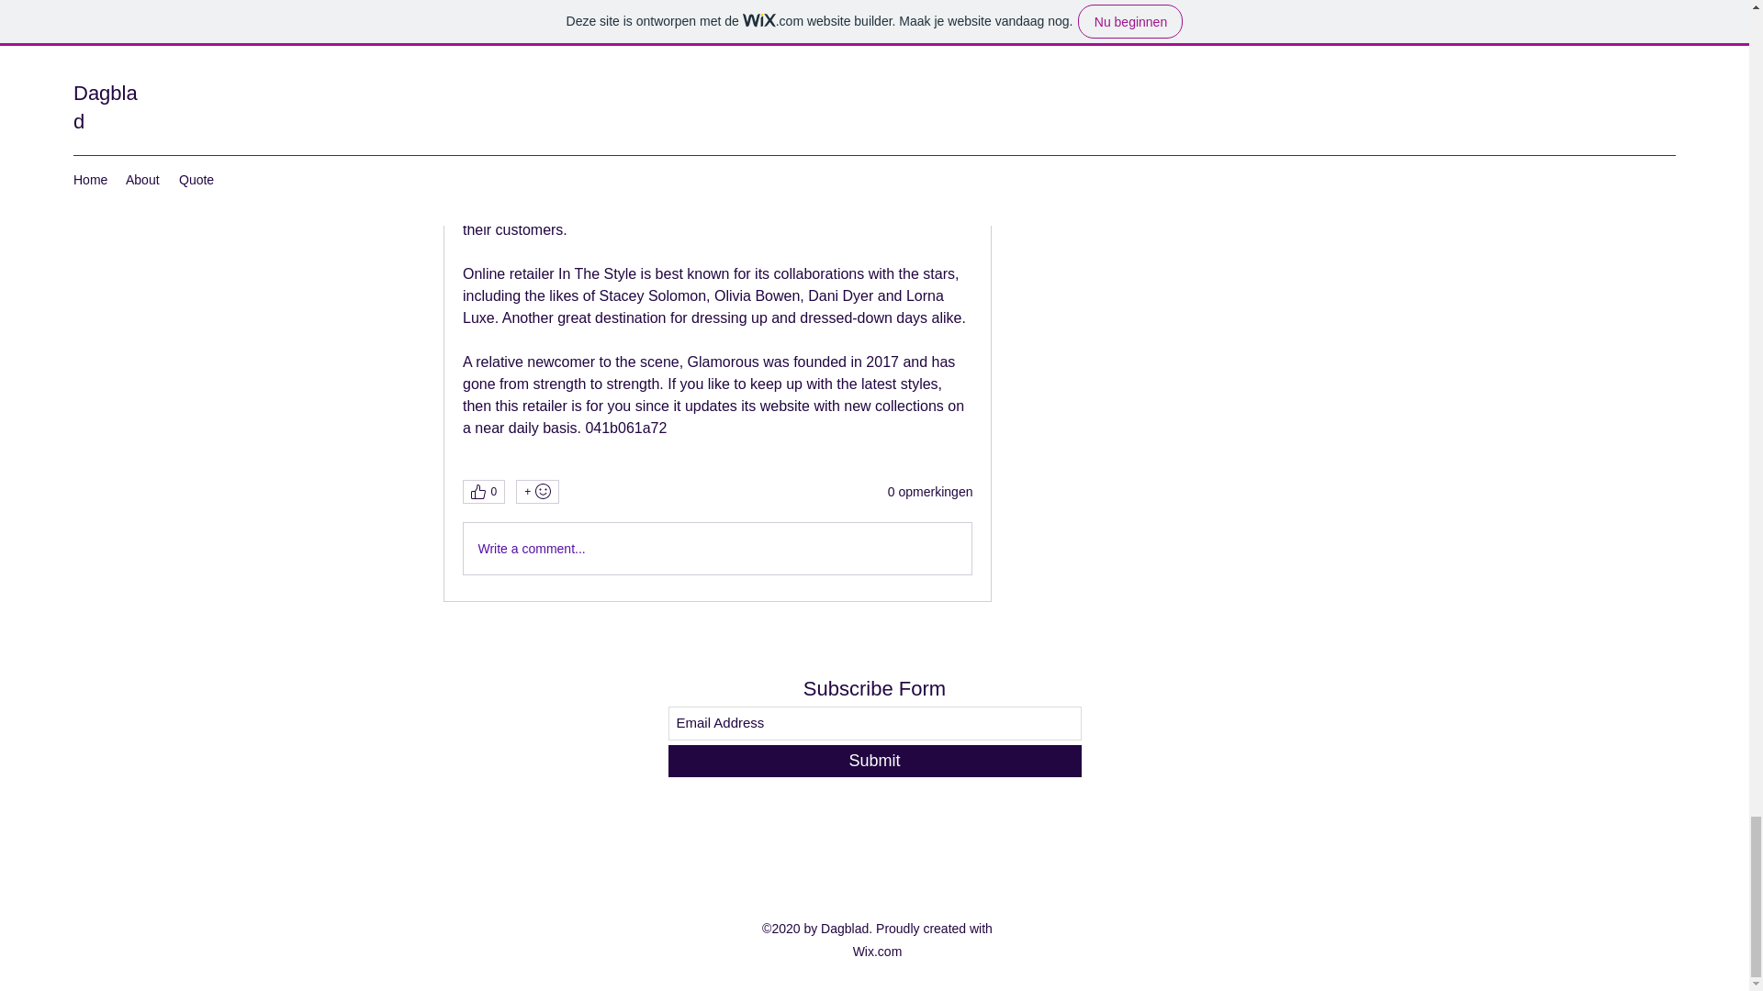  What do you see at coordinates (874, 761) in the screenshot?
I see `Submit` at bounding box center [874, 761].